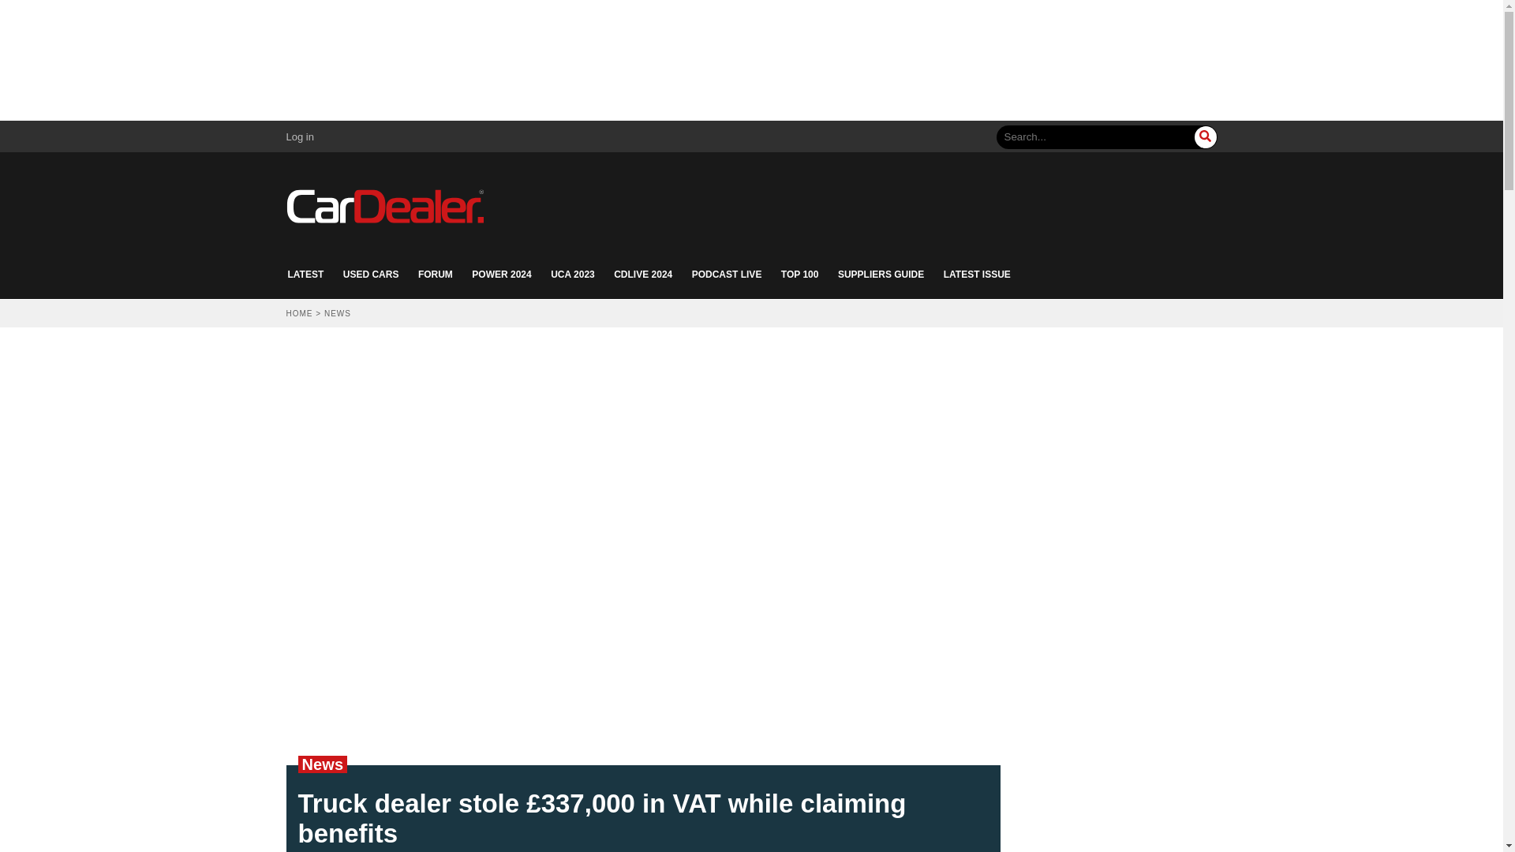 This screenshot has height=852, width=1515. Describe the element at coordinates (436, 275) in the screenshot. I see `FORUM` at that location.